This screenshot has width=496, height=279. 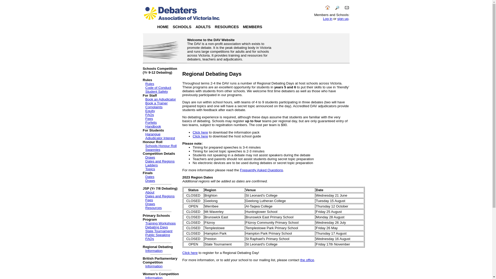 I want to click on Rules, so click(x=150, y=84).